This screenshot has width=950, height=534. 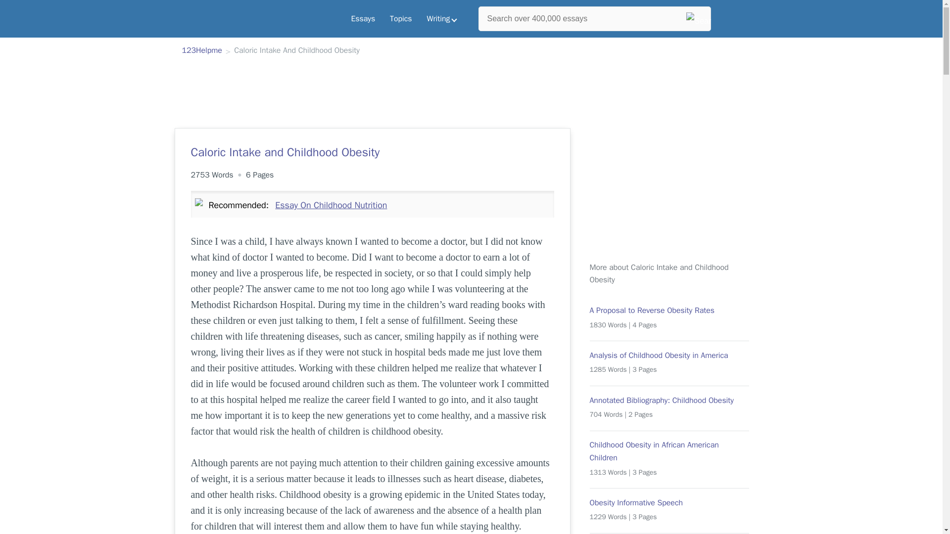 What do you see at coordinates (202, 51) in the screenshot?
I see `123Helpme` at bounding box center [202, 51].